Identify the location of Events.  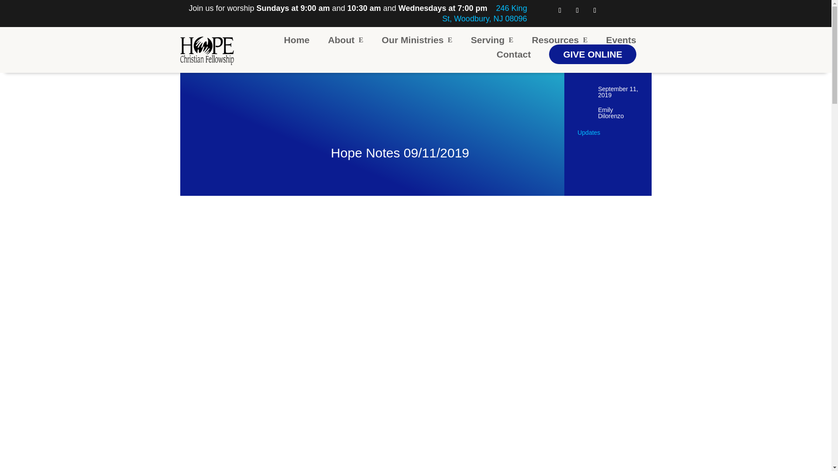
(621, 40).